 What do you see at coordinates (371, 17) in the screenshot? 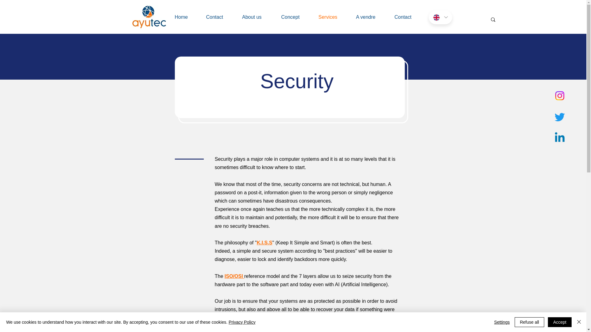
I see `A vendre` at bounding box center [371, 17].